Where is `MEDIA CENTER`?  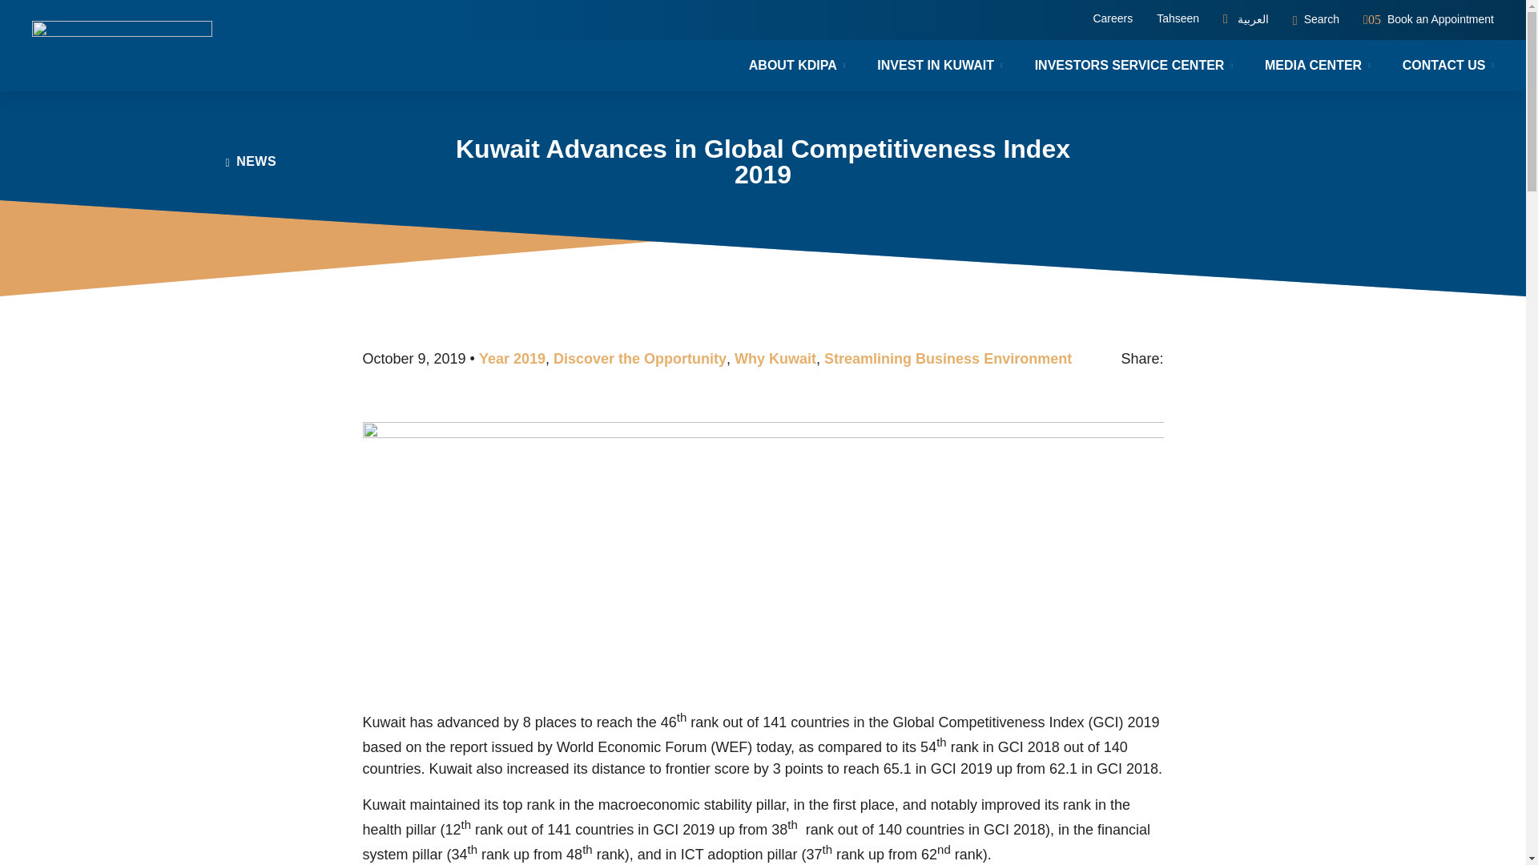
MEDIA CENTER is located at coordinates (1318, 66).